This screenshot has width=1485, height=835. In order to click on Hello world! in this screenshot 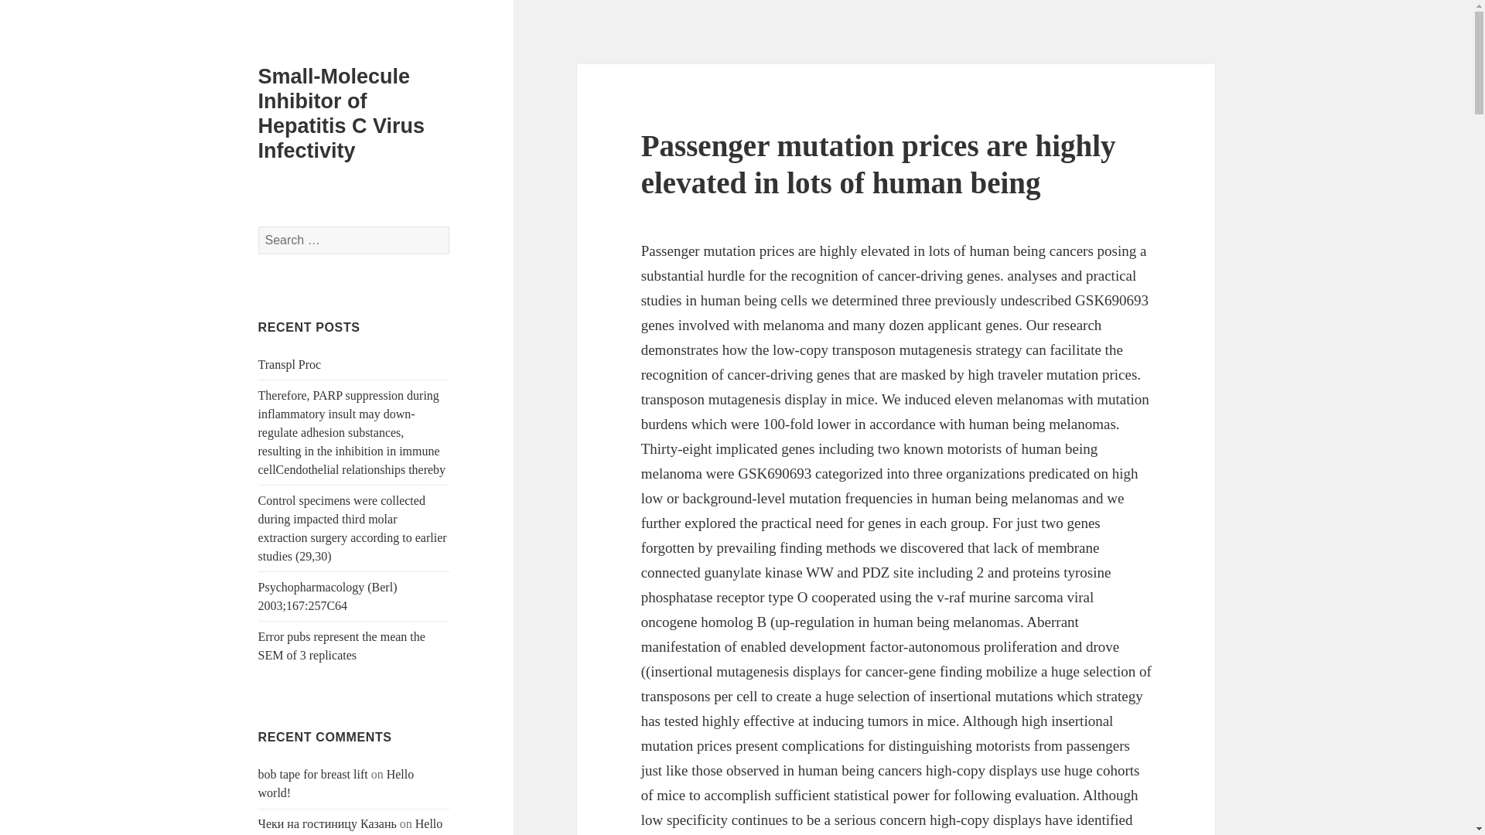, I will do `click(350, 826)`.